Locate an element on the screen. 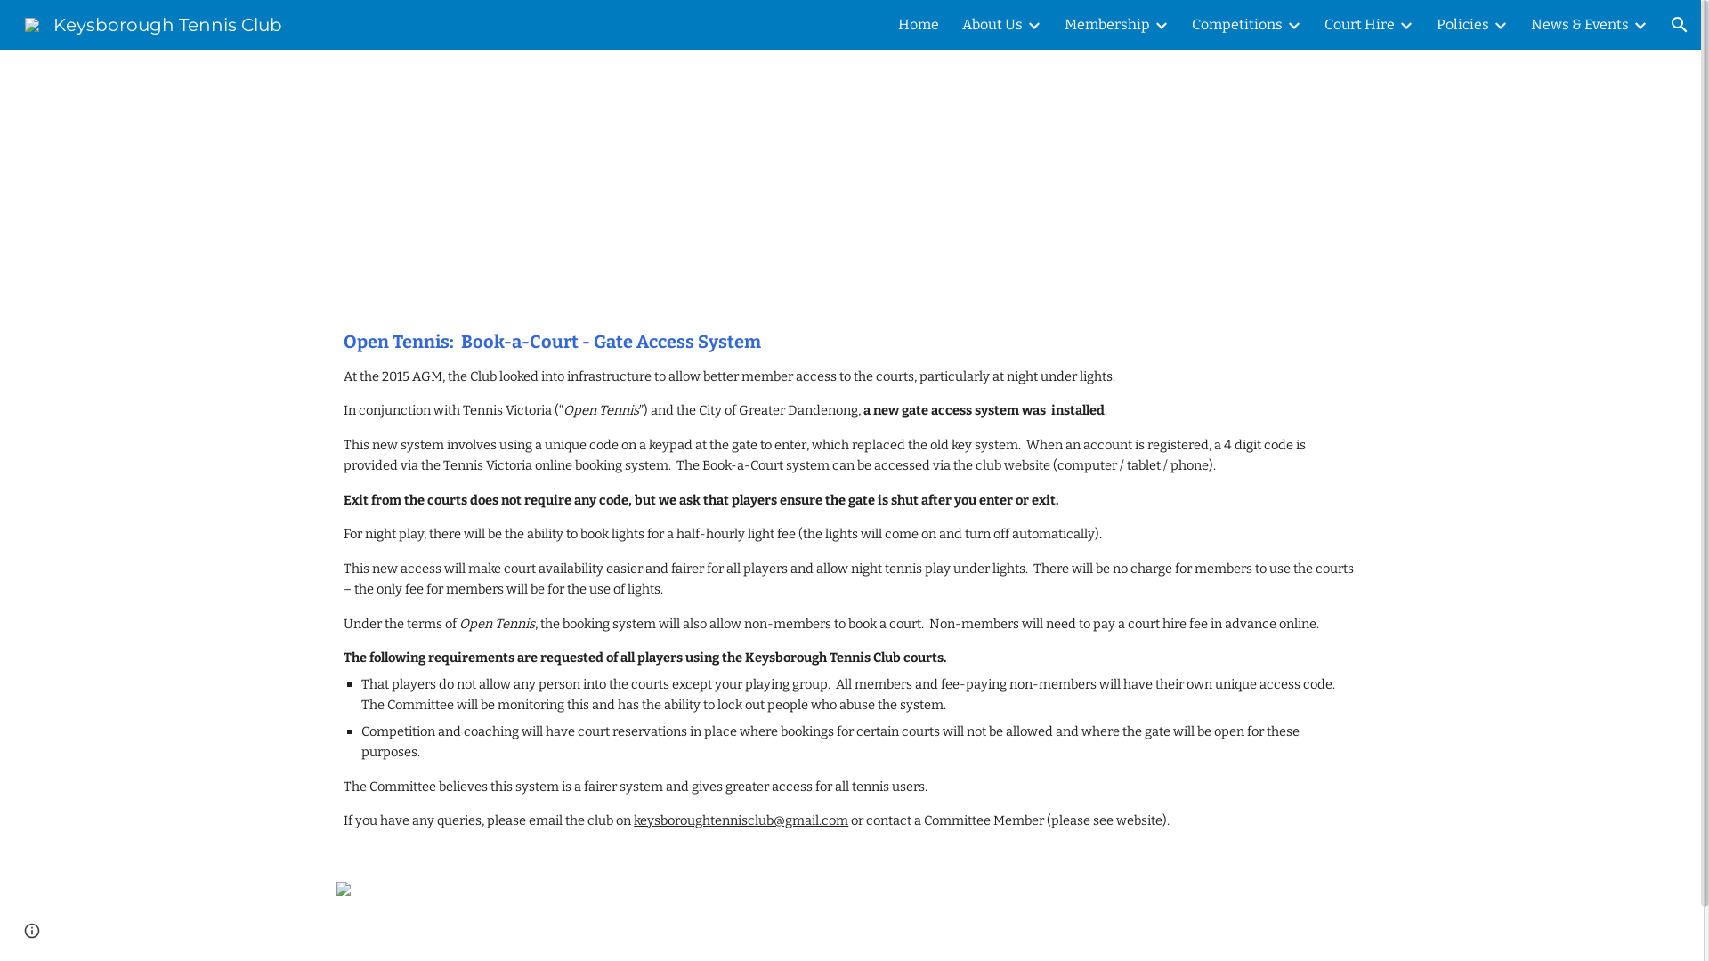 The image size is (1709, 961). Policies is located at coordinates (1463, 25).